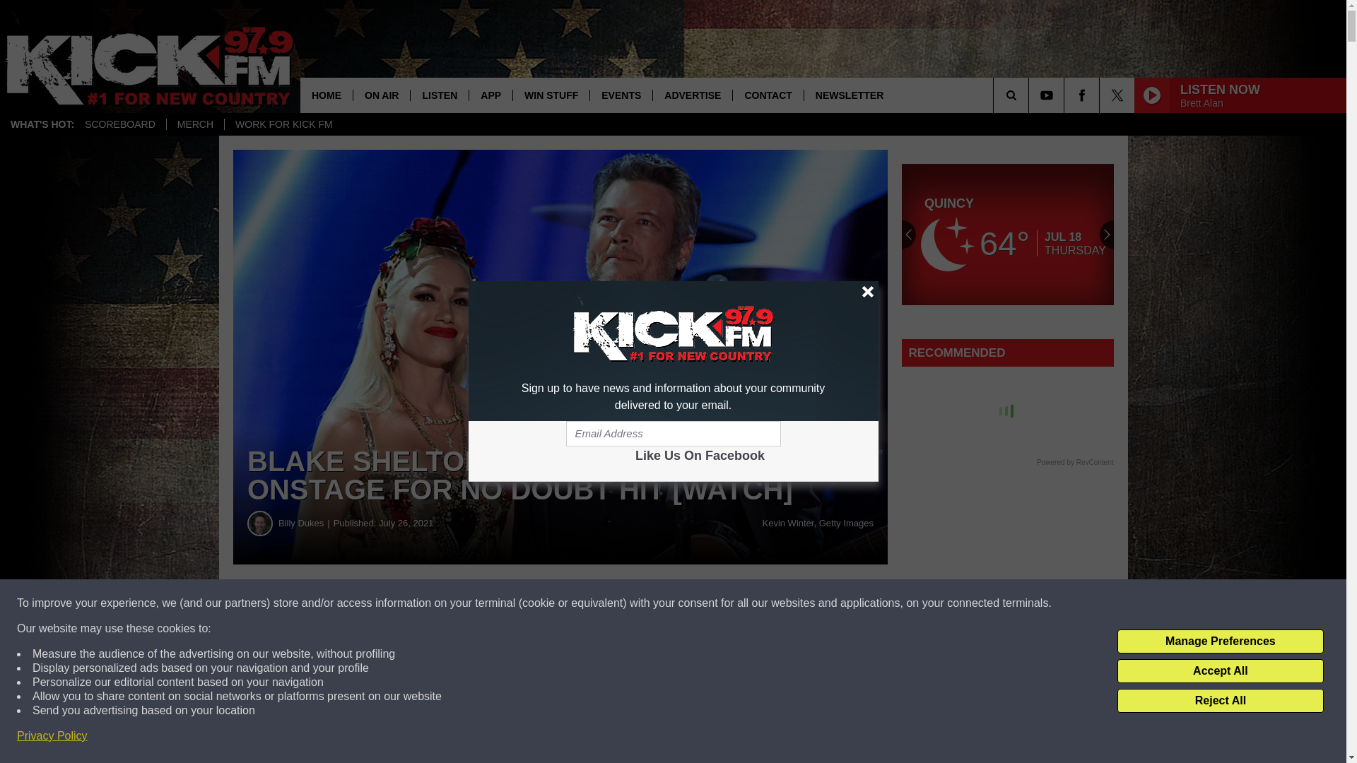  What do you see at coordinates (327, 95) in the screenshot?
I see `HOME` at bounding box center [327, 95].